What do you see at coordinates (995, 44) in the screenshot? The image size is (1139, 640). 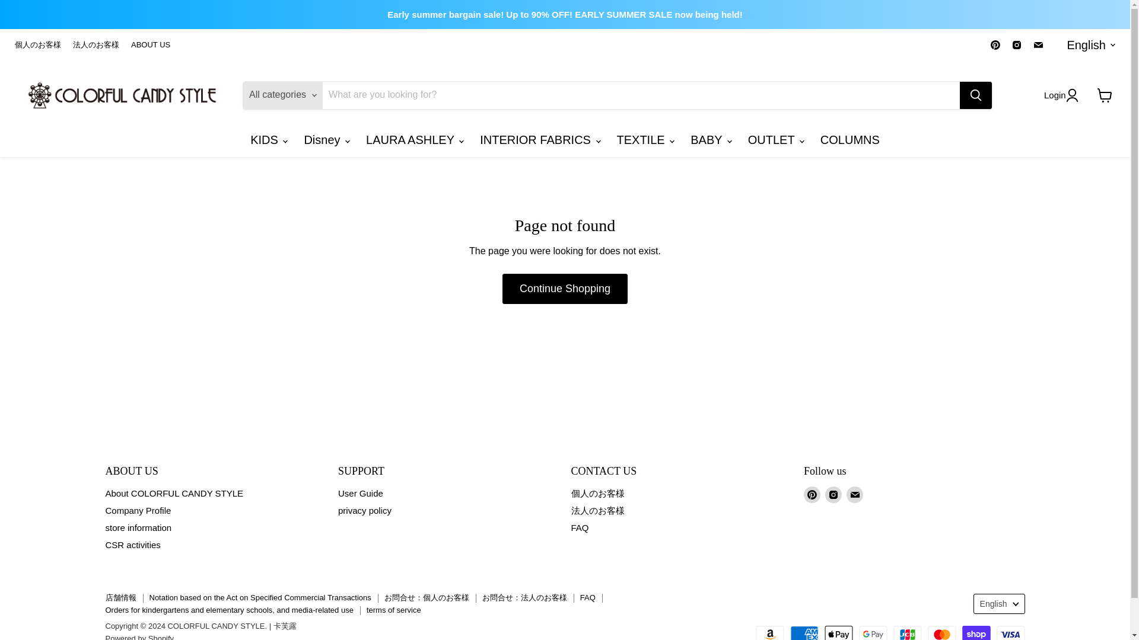 I see `Pinterest` at bounding box center [995, 44].